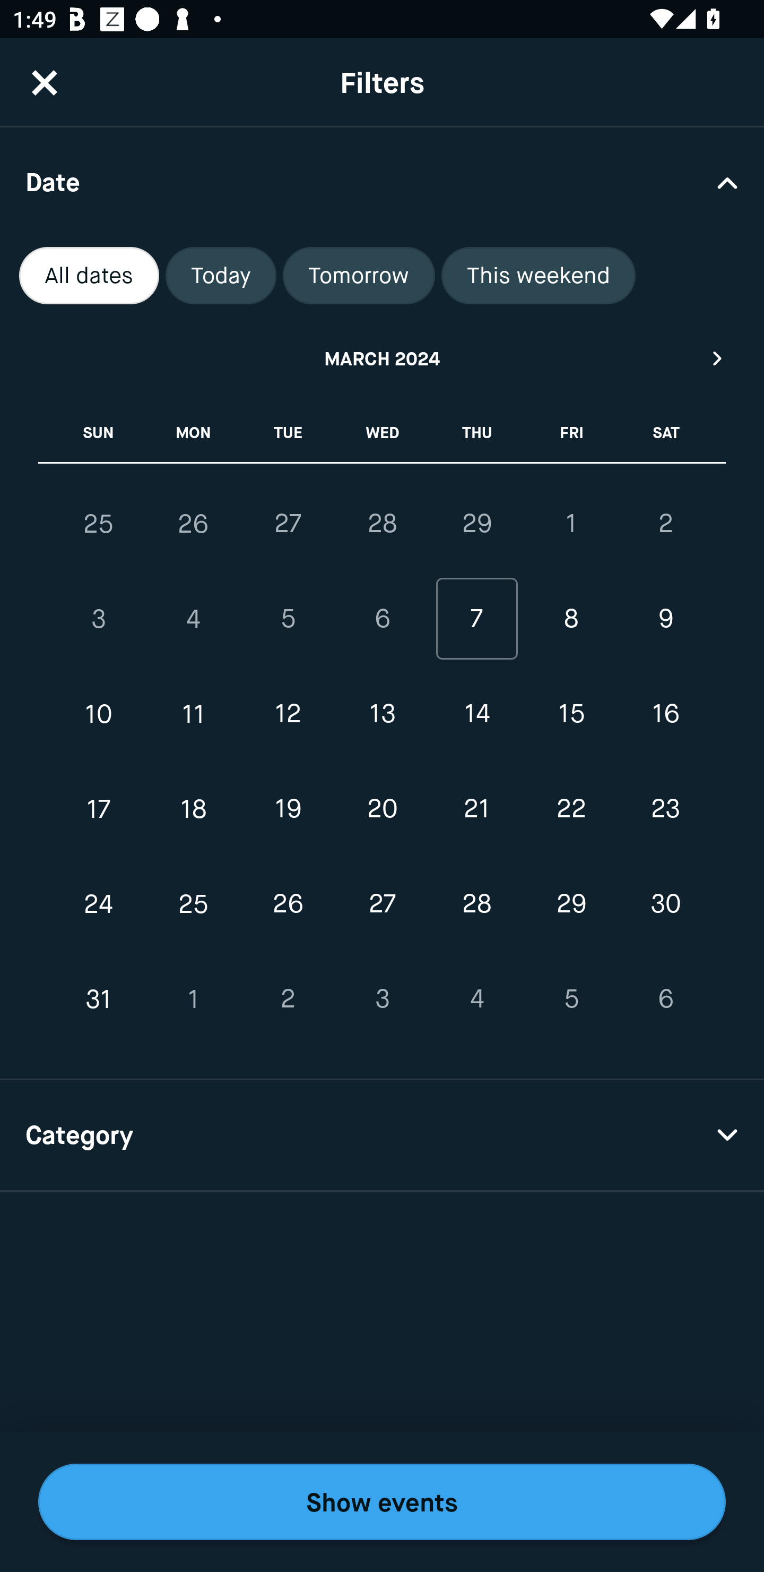 This screenshot has width=764, height=1572. What do you see at coordinates (476, 998) in the screenshot?
I see `4` at bounding box center [476, 998].